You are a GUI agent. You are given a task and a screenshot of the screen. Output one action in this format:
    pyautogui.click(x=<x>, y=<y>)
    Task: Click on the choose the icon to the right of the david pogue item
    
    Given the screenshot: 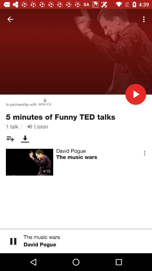 What is the action you would take?
    pyautogui.click(x=144, y=153)
    